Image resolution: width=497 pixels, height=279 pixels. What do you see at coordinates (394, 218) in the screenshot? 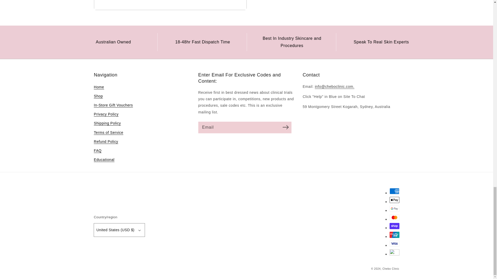
I see `Mastercard` at bounding box center [394, 218].